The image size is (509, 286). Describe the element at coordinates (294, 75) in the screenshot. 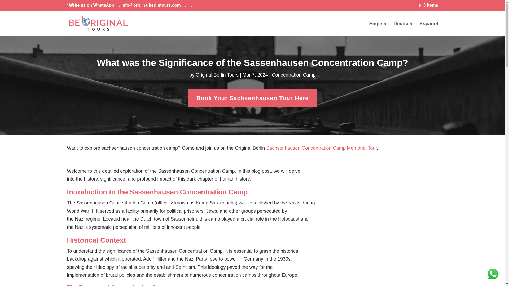

I see `Concentration Camp` at that location.